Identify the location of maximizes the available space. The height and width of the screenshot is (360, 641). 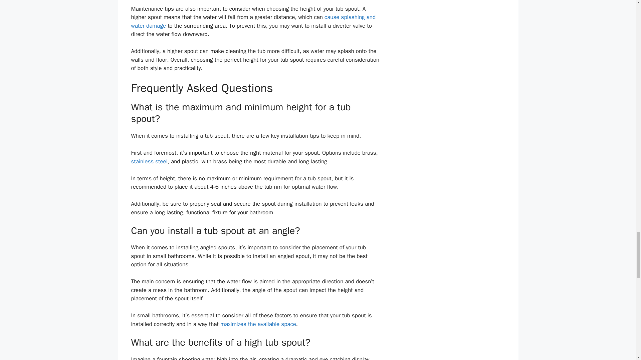
(258, 324).